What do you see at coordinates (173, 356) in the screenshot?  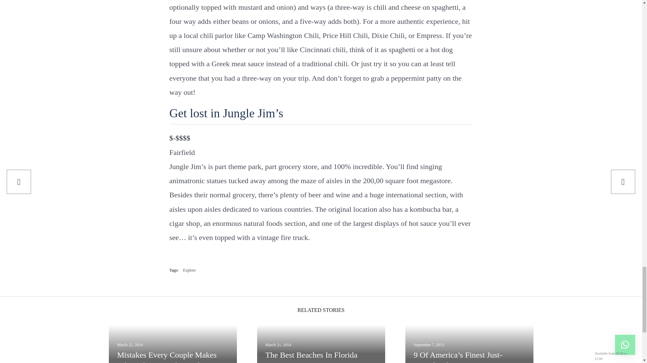 I see `Mistakes Every Couple Makes When They Travel Together` at bounding box center [173, 356].